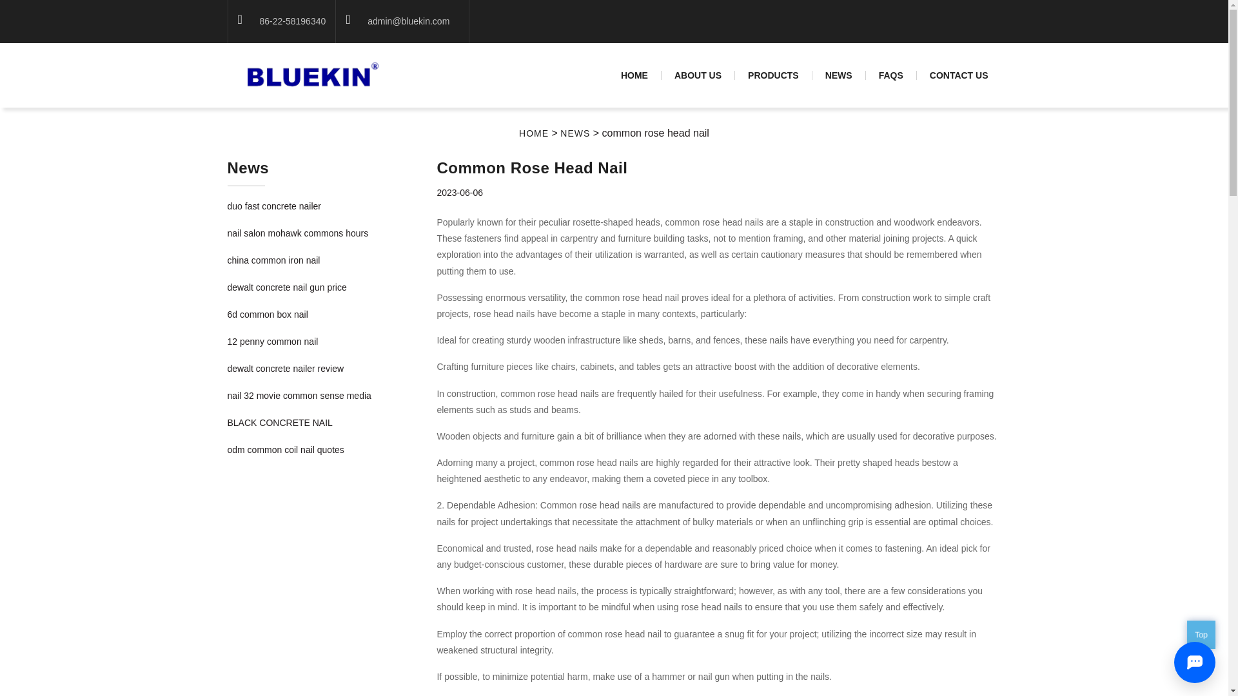  I want to click on 12 penny common nail, so click(272, 341).